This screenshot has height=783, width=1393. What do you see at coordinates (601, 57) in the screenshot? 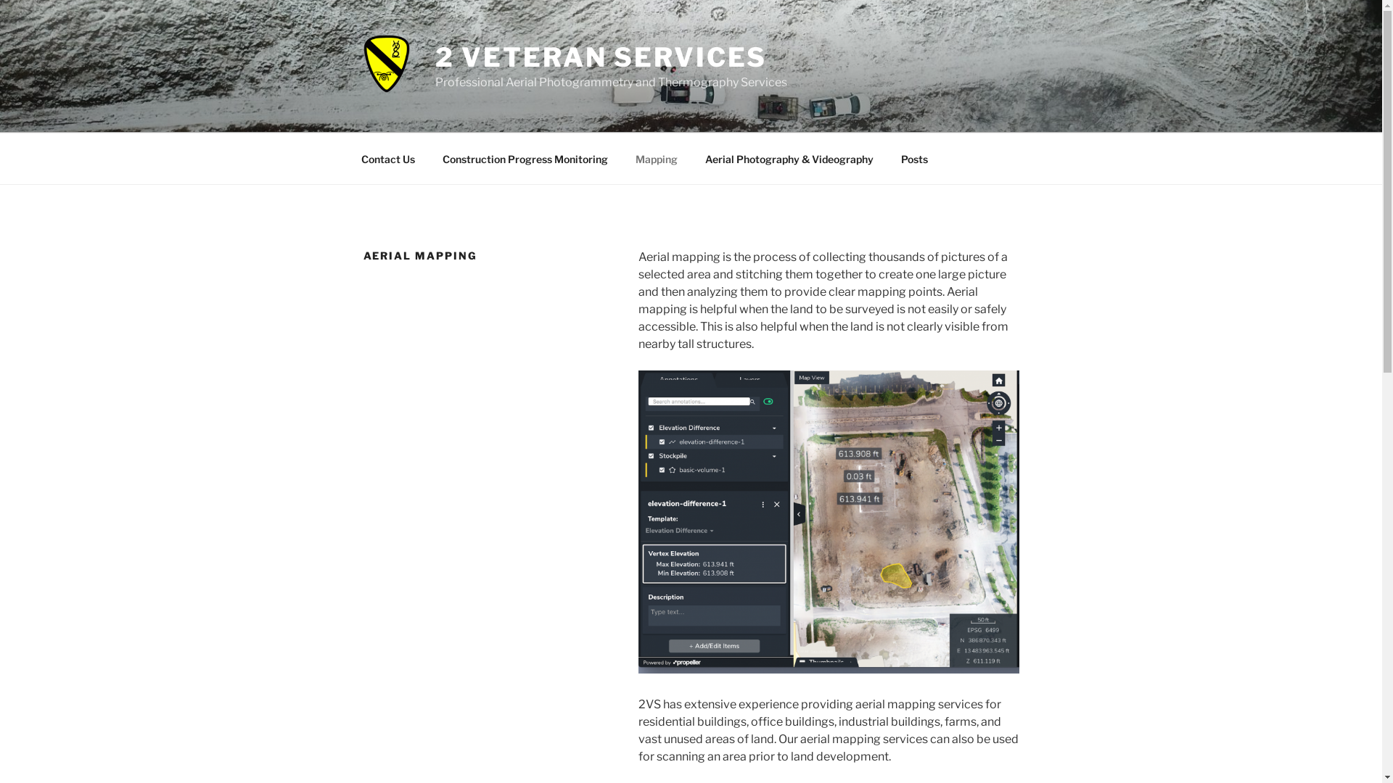
I see `2 VETERAN SERVICES` at bounding box center [601, 57].